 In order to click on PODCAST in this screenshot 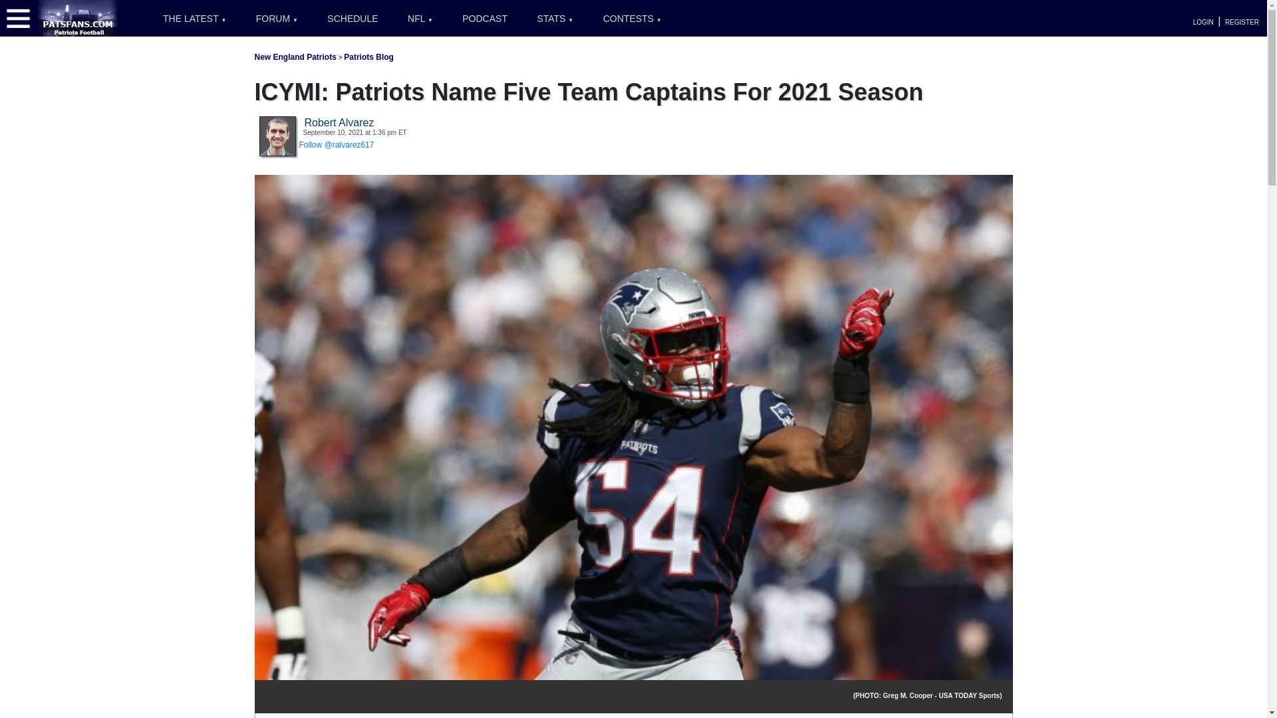, I will do `click(485, 19)`.